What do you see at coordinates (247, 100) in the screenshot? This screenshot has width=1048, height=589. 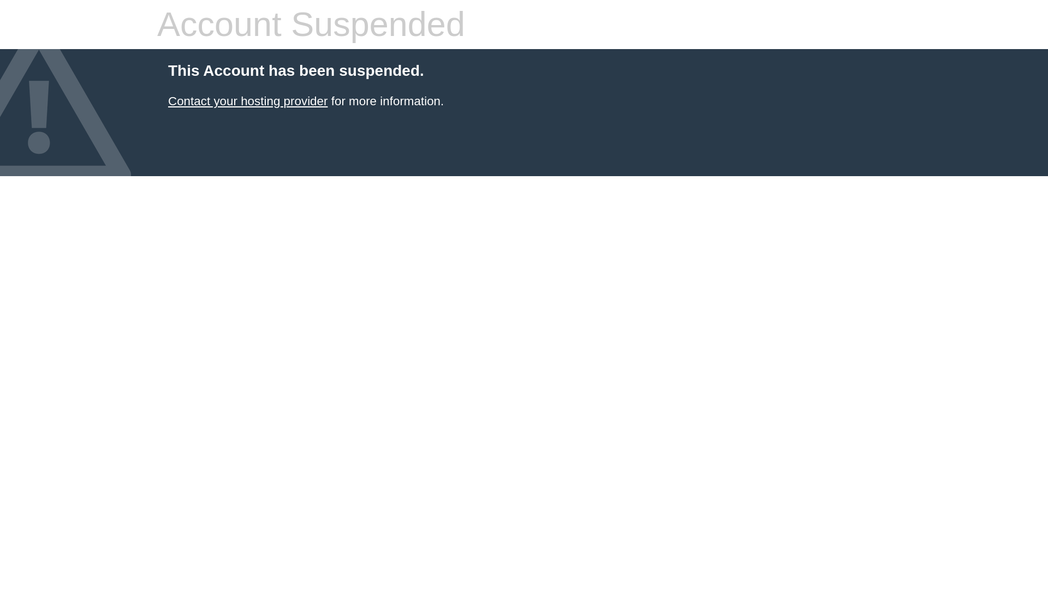 I see `Contact your hosting provider` at bounding box center [247, 100].